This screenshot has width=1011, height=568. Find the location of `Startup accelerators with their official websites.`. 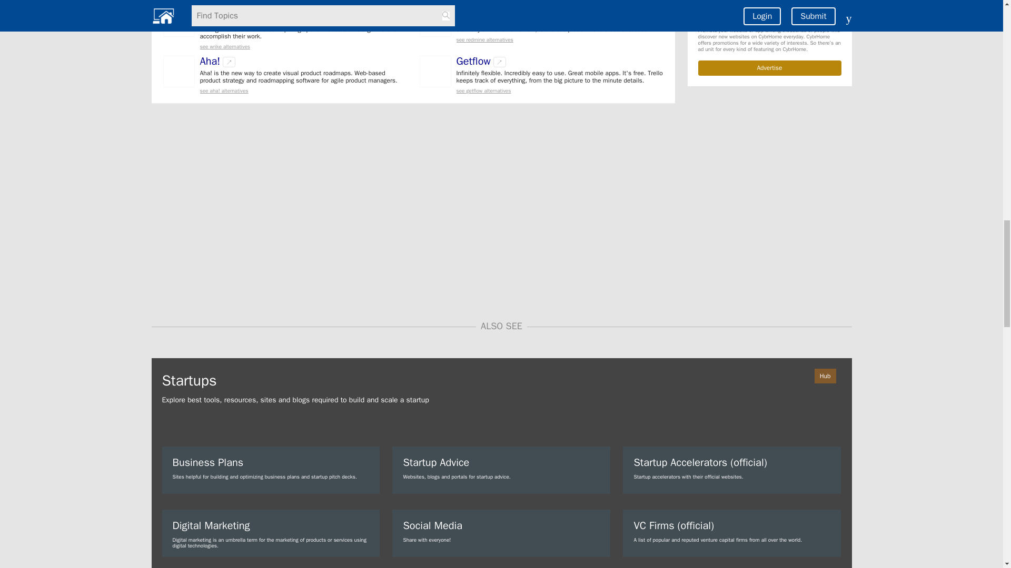

Startup accelerators with their official websites. is located at coordinates (732, 470).